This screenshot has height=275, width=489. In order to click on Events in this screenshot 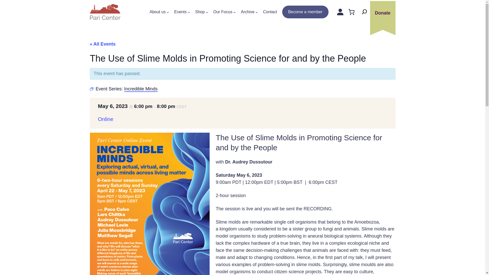, I will do `click(180, 12)`.